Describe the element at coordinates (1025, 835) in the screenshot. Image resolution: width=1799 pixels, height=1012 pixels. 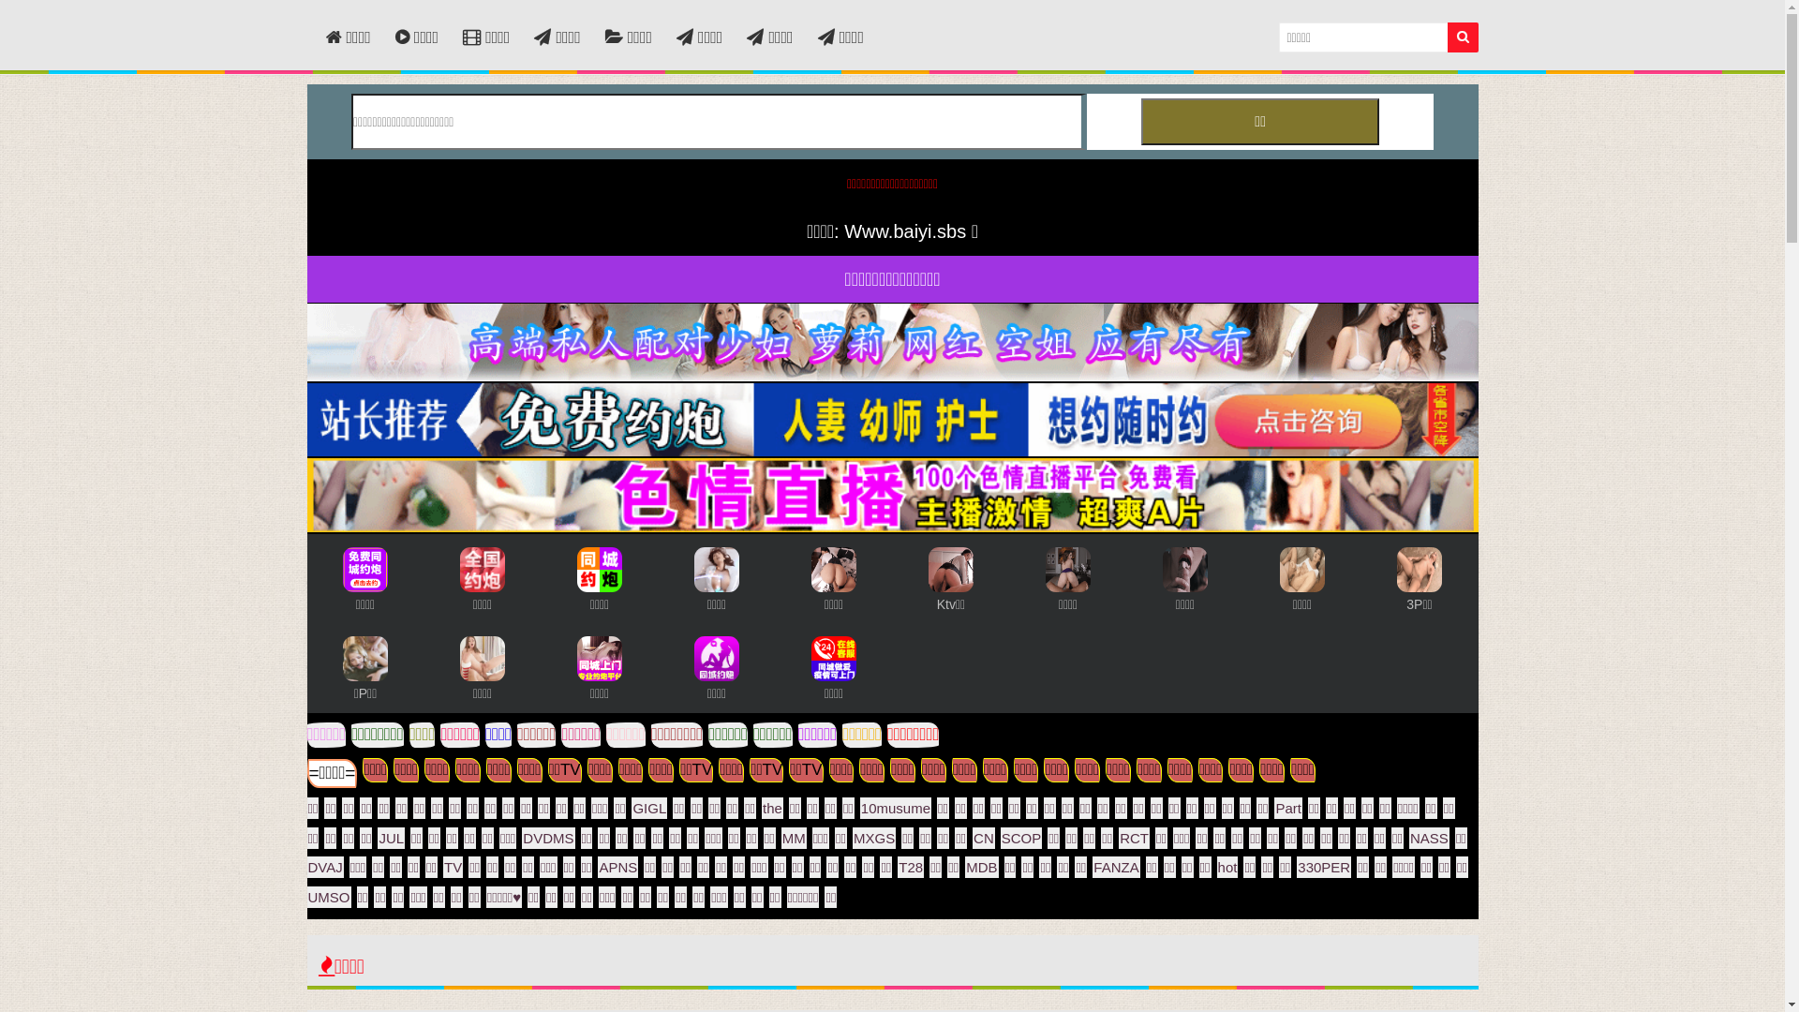
I see `SCOP` at that location.